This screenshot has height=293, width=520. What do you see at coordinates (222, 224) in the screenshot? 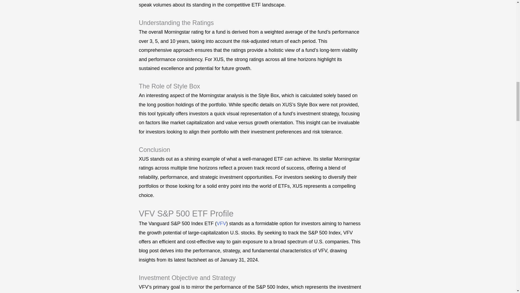
I see `VFV` at bounding box center [222, 224].